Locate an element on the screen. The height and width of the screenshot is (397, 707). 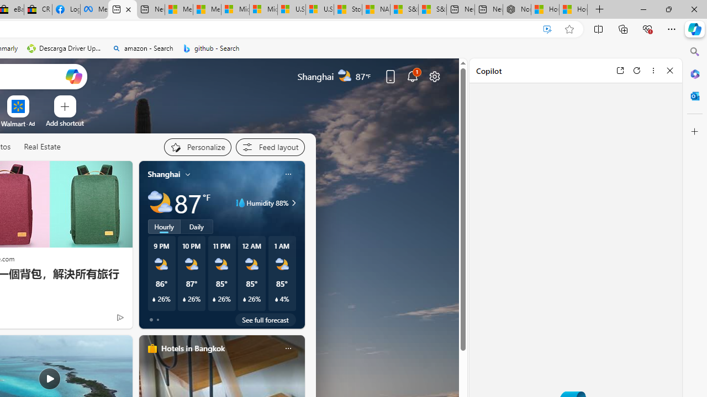
Page settings is located at coordinates (434, 76).